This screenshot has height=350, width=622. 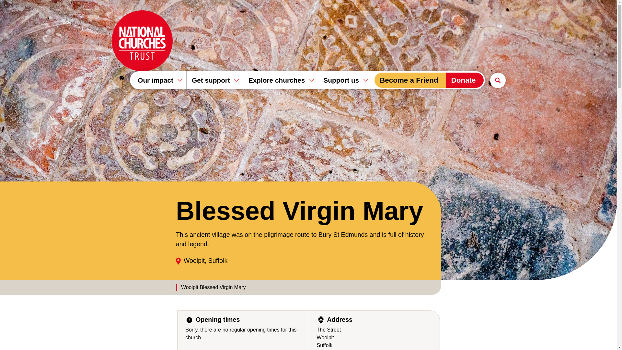 What do you see at coordinates (214, 80) in the screenshot?
I see `Get support` at bounding box center [214, 80].